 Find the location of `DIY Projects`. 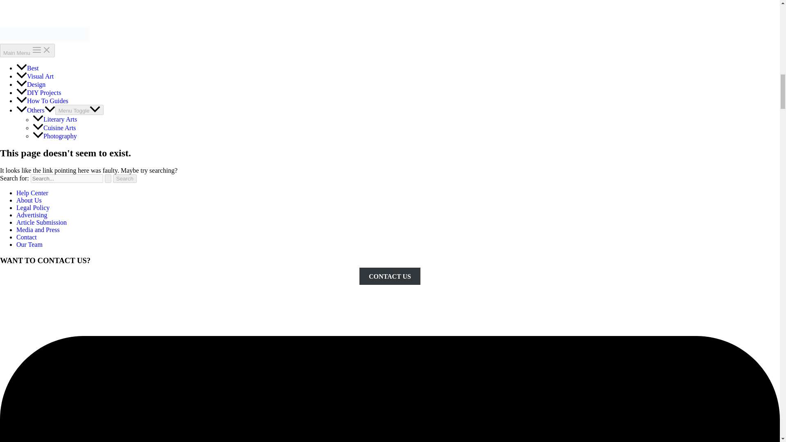

DIY Projects is located at coordinates (38, 92).